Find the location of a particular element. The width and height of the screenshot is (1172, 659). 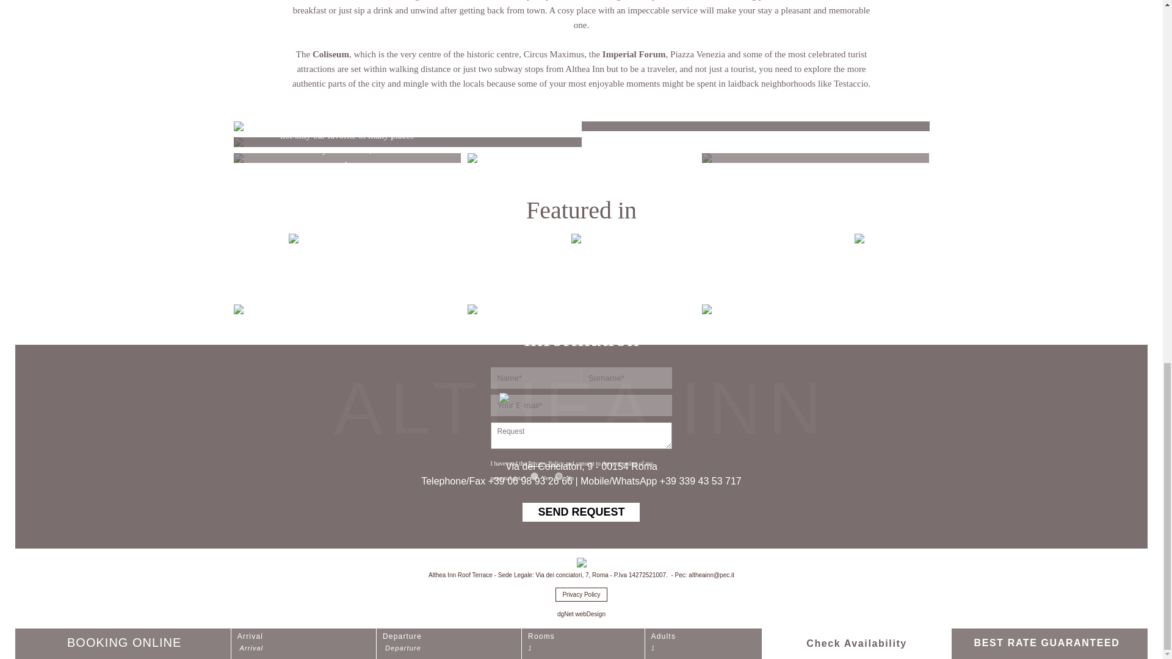

Next is located at coordinates (361, 237).